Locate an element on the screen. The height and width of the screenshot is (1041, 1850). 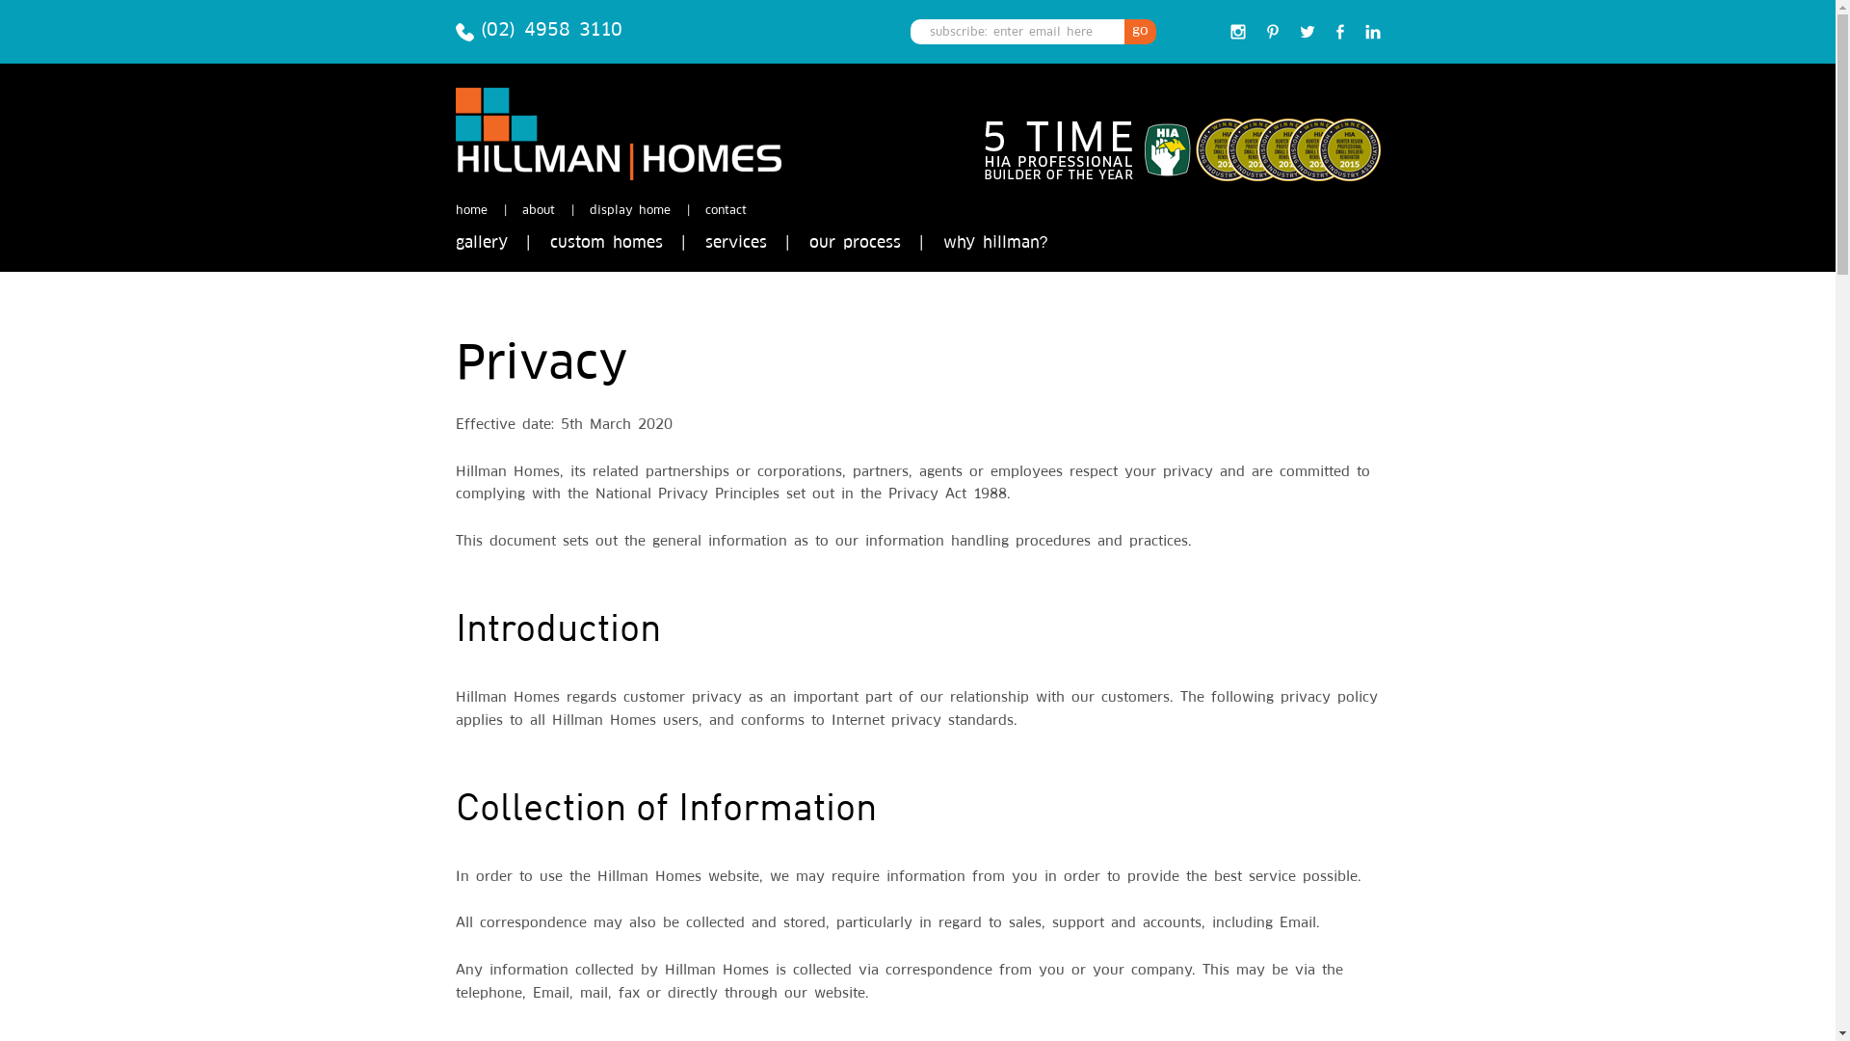
display home is located at coordinates (630, 211).